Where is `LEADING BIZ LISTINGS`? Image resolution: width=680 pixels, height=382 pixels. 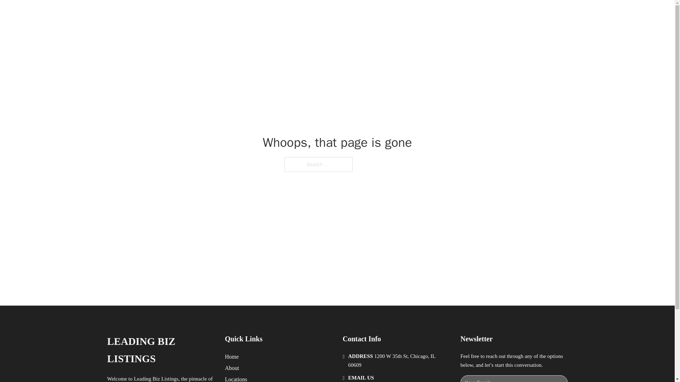 LEADING BIZ LISTINGS is located at coordinates (160, 350).